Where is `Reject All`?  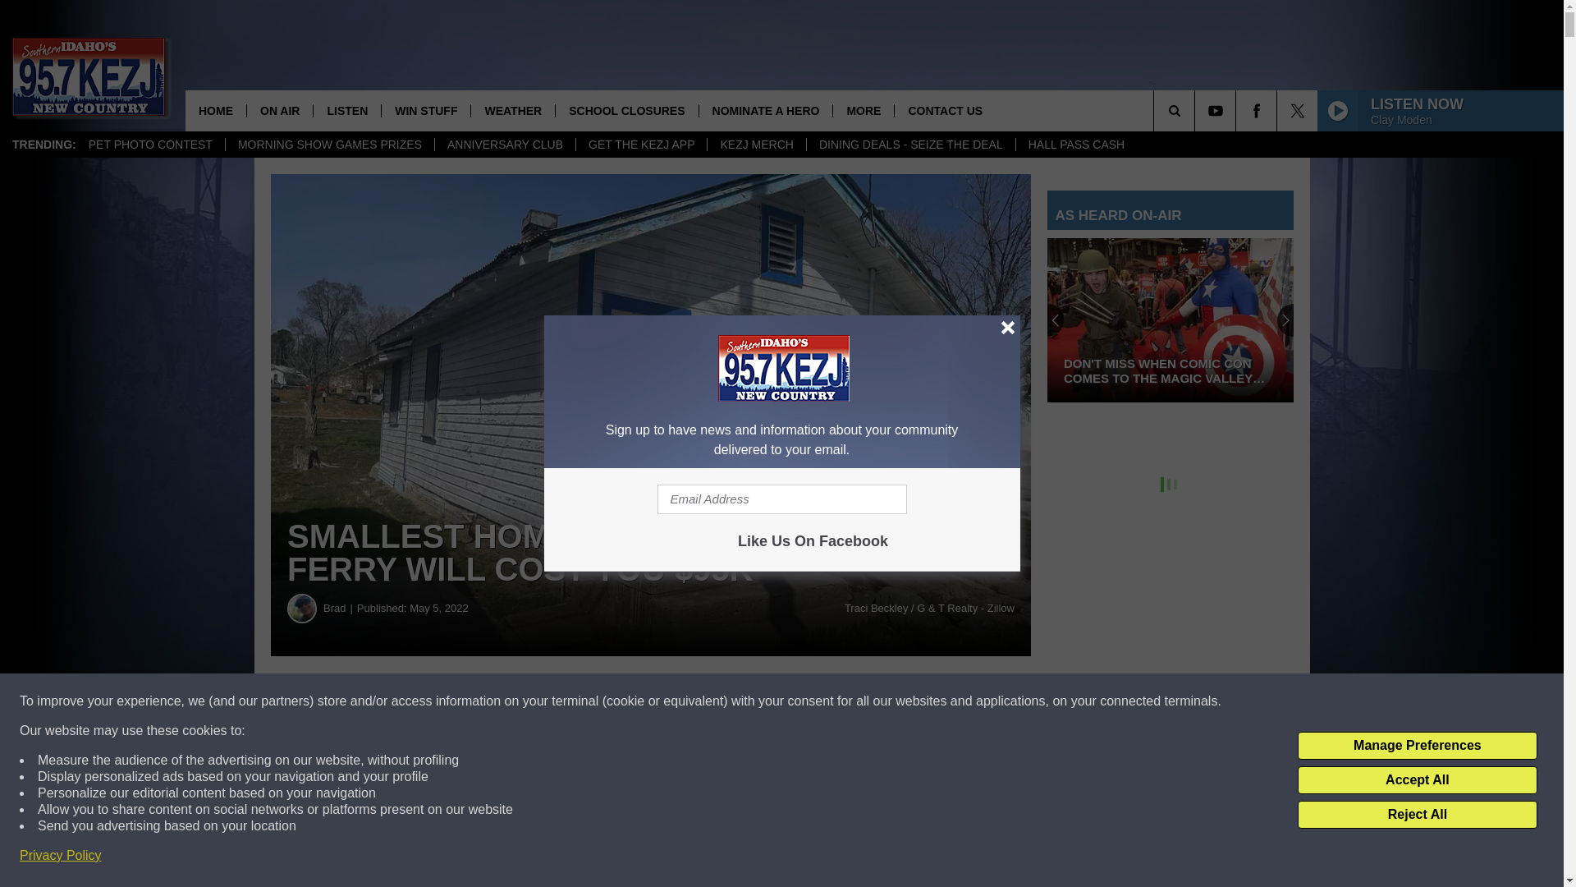
Reject All is located at coordinates (1417, 815).